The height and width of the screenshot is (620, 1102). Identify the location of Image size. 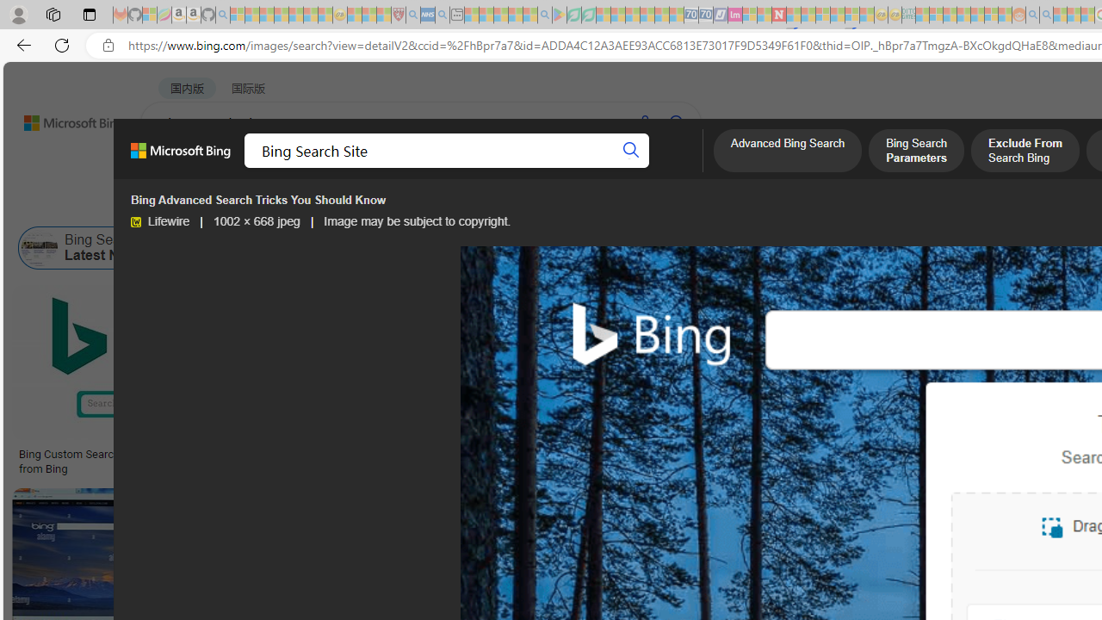
(191, 205).